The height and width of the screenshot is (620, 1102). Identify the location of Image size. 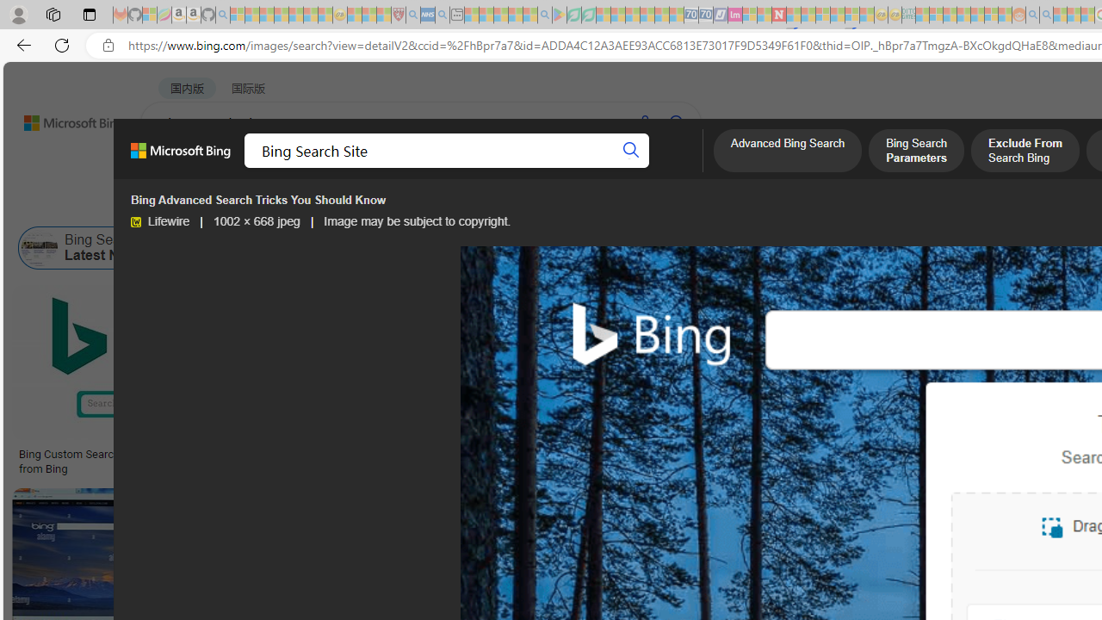
(191, 205).